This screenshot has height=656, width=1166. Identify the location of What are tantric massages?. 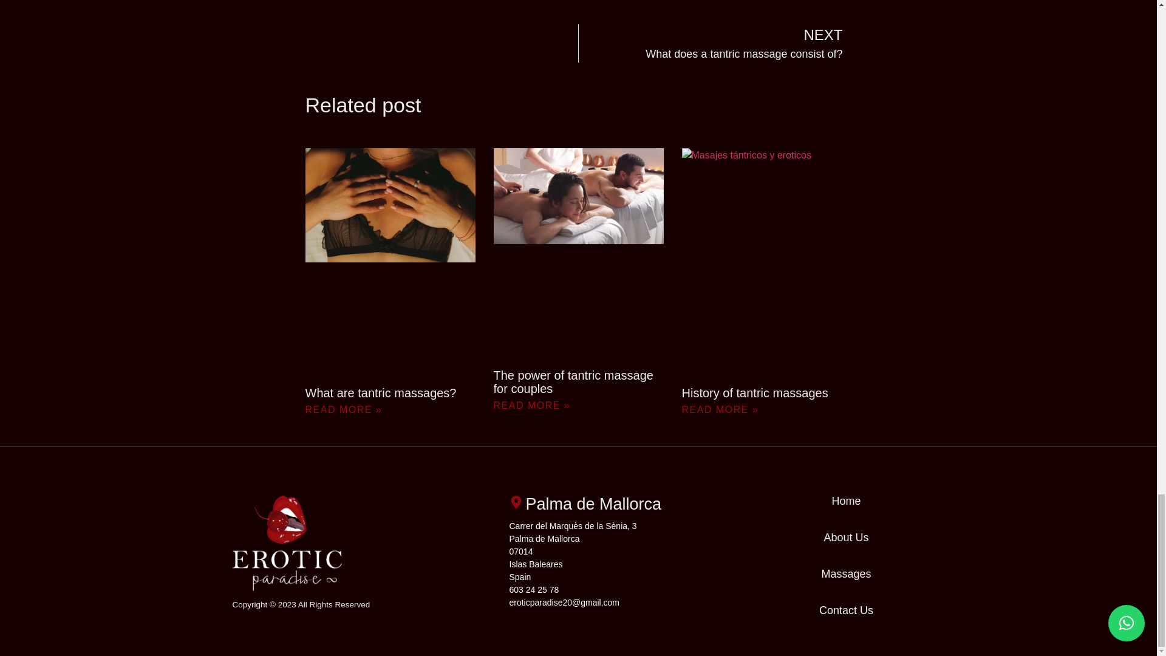
(380, 392).